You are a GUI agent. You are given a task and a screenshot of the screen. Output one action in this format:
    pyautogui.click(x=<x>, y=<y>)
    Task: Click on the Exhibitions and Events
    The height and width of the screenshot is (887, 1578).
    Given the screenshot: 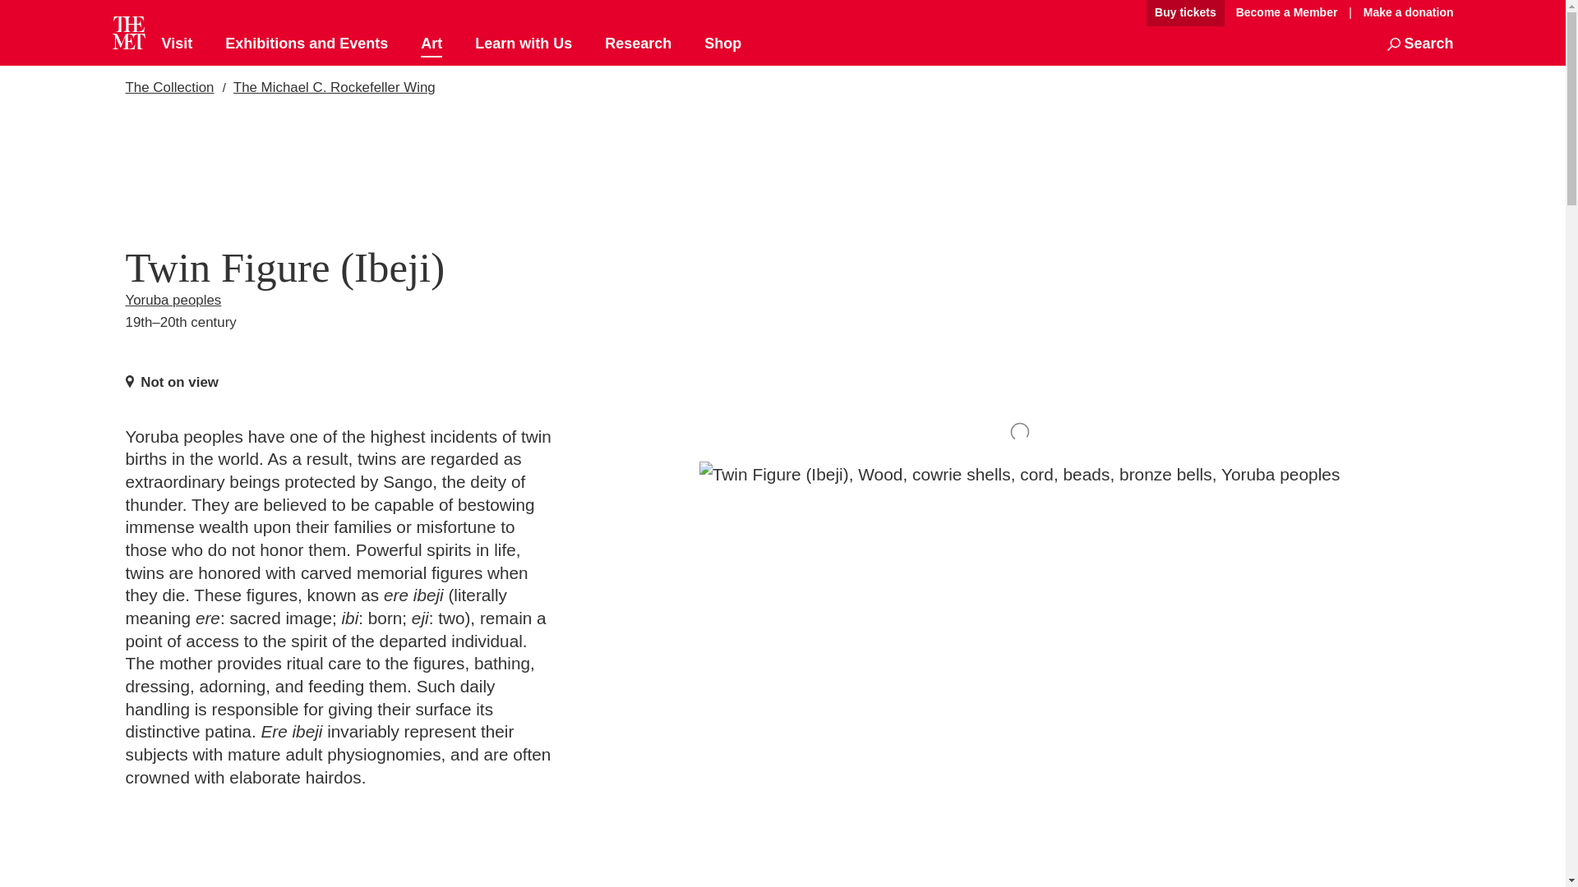 What is the action you would take?
    pyautogui.click(x=307, y=44)
    